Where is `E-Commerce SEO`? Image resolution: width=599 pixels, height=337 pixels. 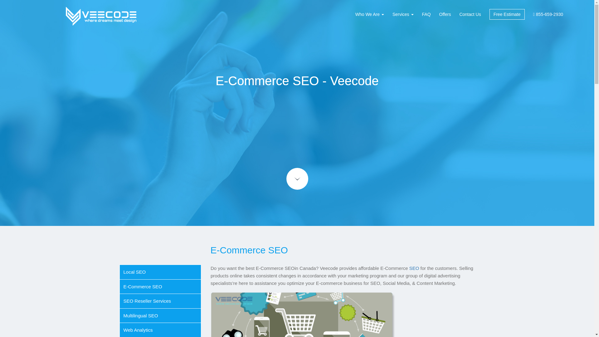
E-Commerce SEO is located at coordinates (143, 286).